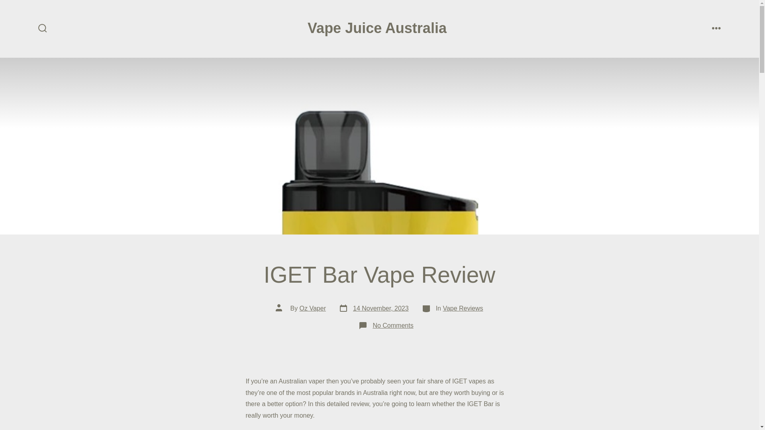  I want to click on Oz Vaper, so click(374, 309).